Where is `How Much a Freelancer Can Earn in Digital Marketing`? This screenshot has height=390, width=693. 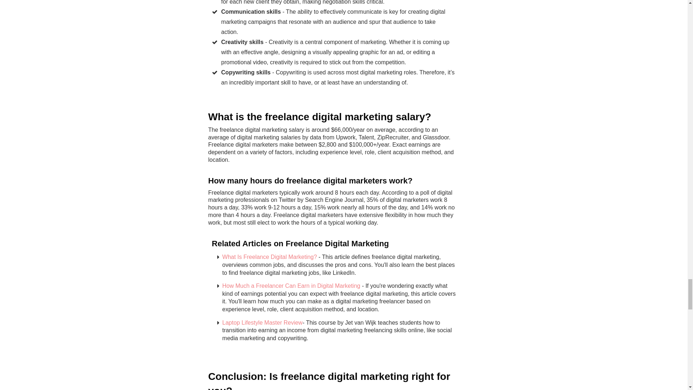 How Much a Freelancer Can Earn in Digital Marketing is located at coordinates (291, 286).